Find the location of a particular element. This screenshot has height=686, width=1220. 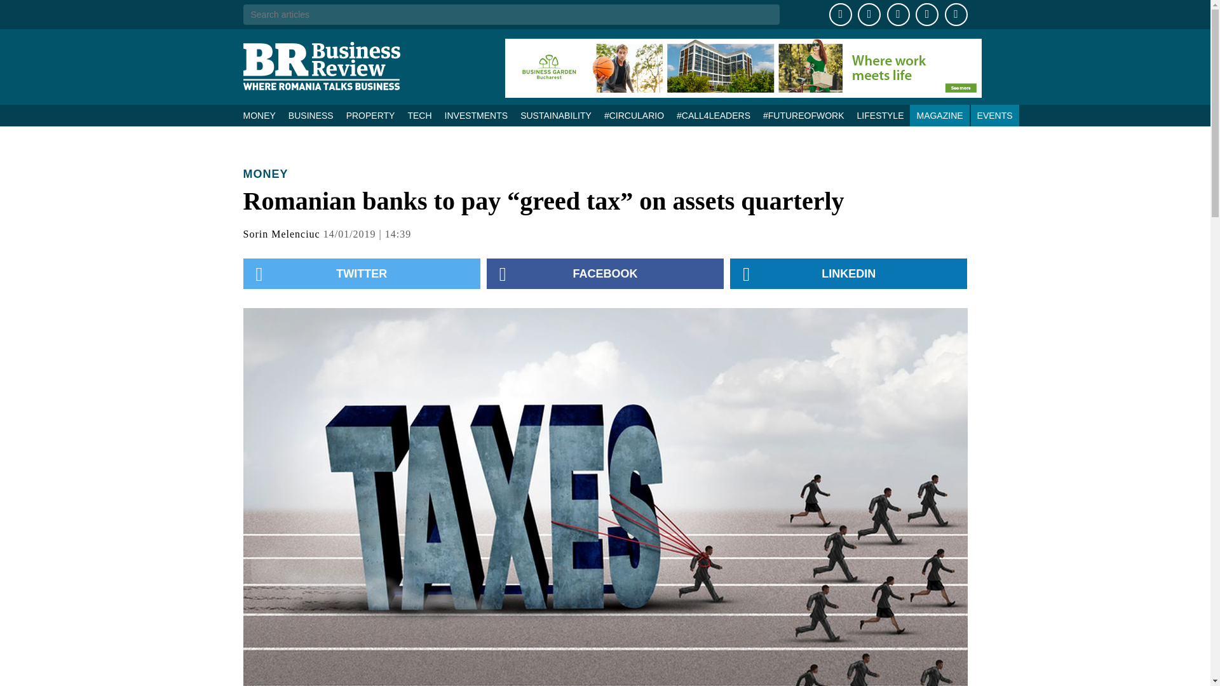

MONEY is located at coordinates (266, 174).